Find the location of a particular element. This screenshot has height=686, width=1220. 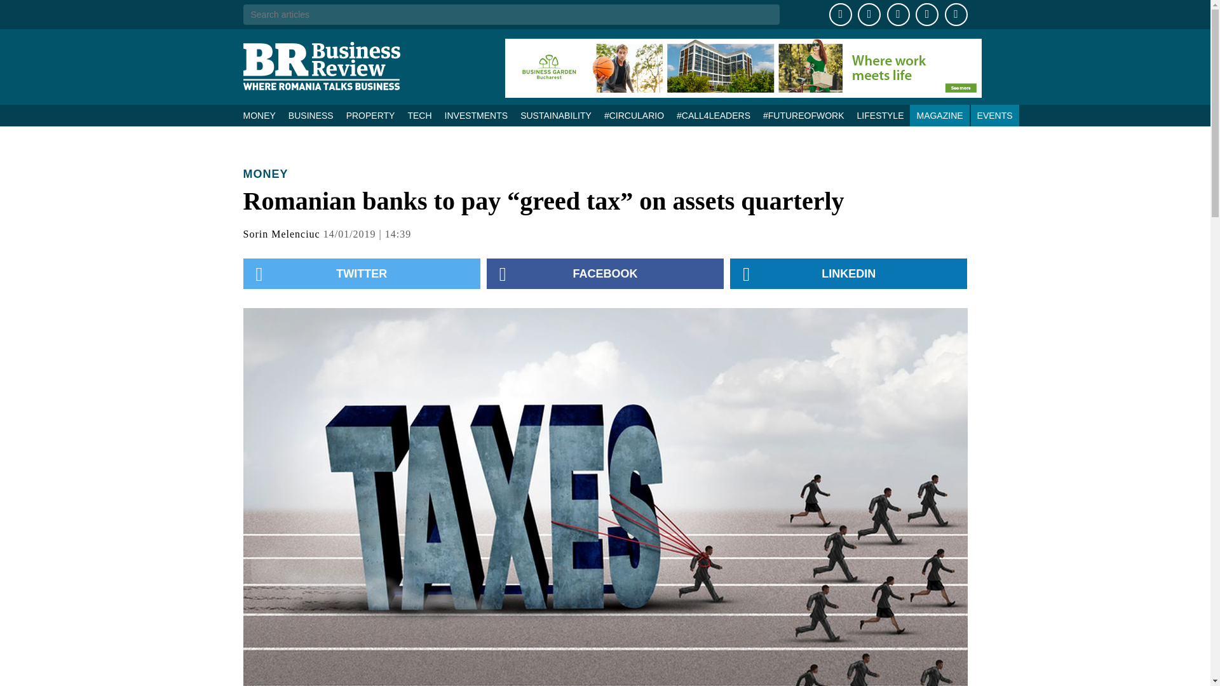

MONEY is located at coordinates (266, 174).